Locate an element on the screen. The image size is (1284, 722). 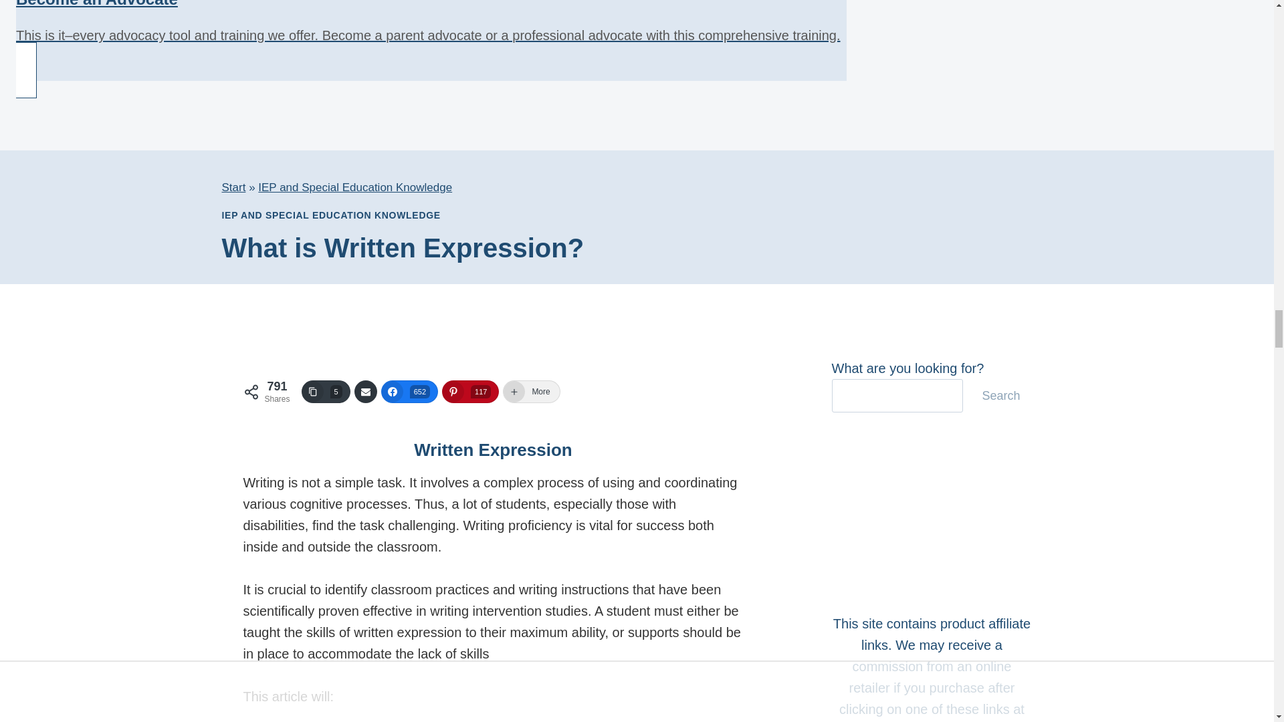
117 is located at coordinates (470, 392).